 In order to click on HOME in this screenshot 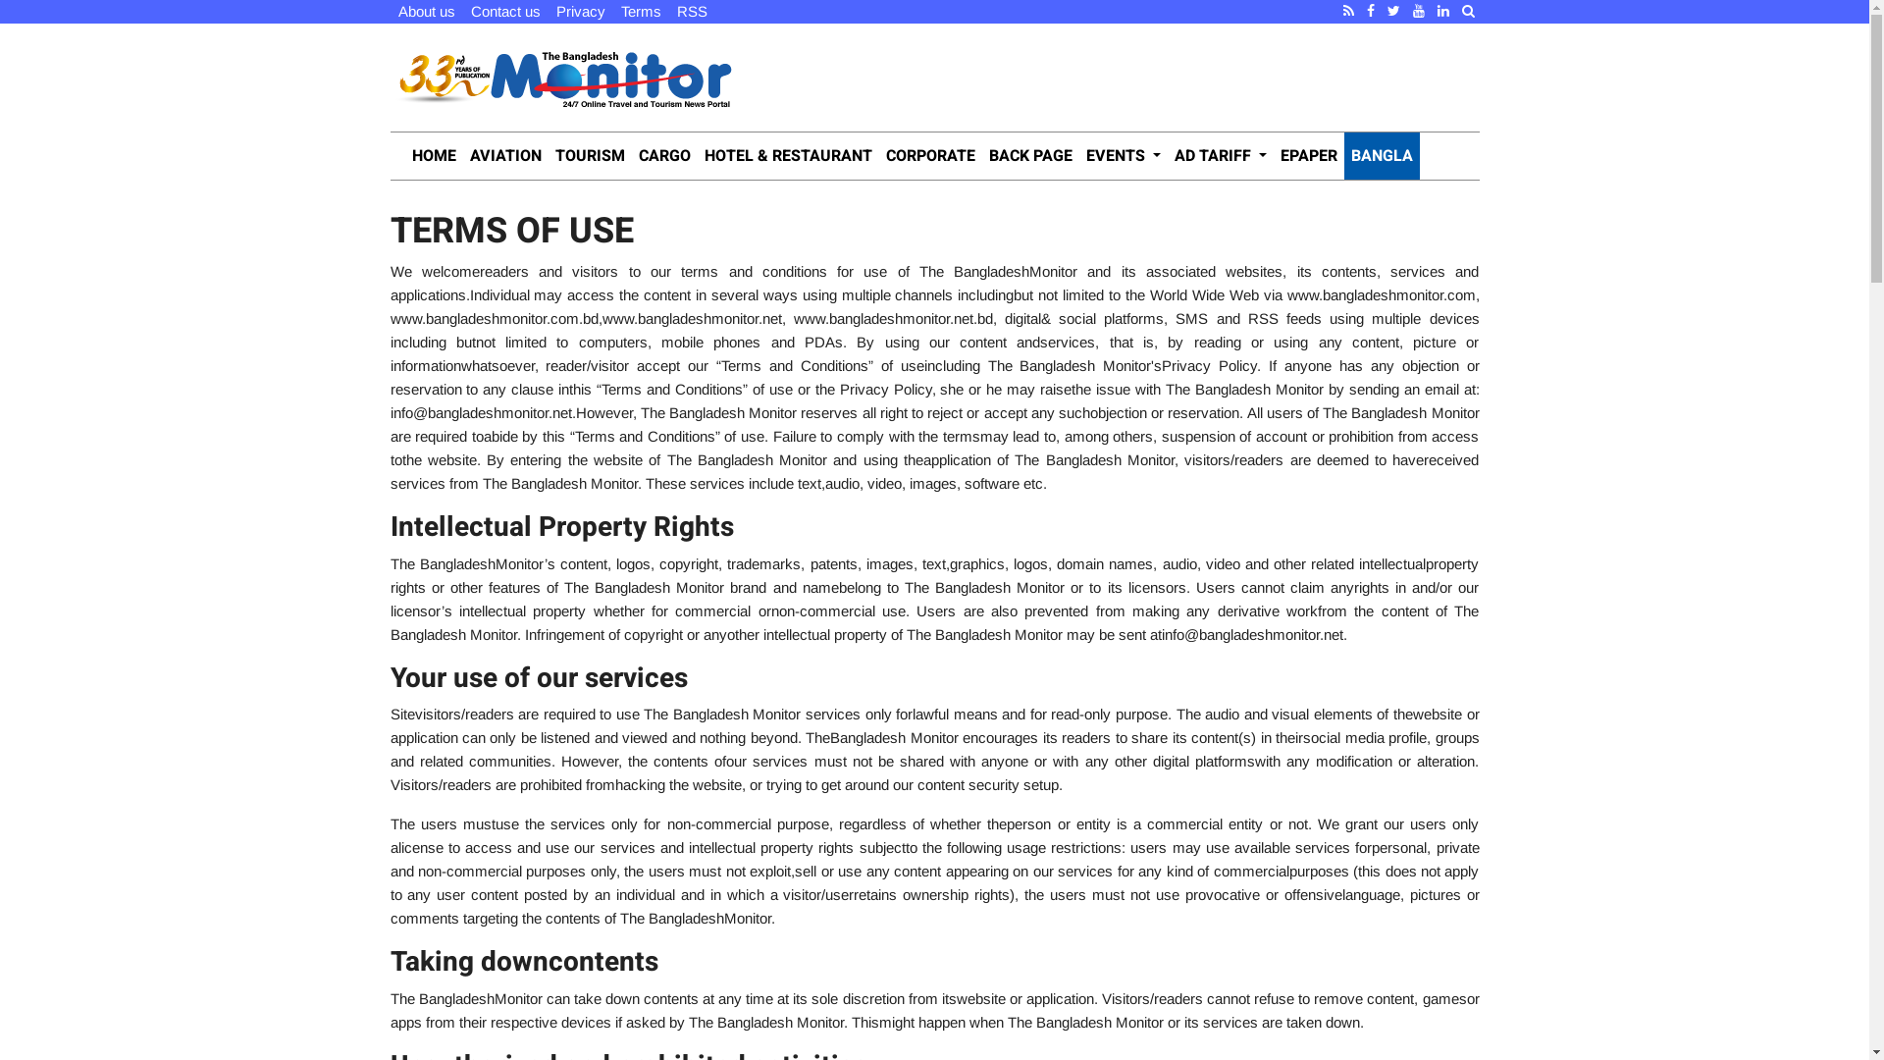, I will do `click(434, 156)`.